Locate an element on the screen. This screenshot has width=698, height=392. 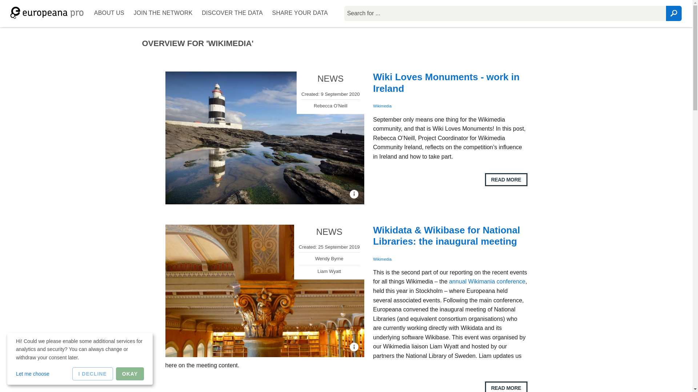
READ MORE is located at coordinates (506, 179).